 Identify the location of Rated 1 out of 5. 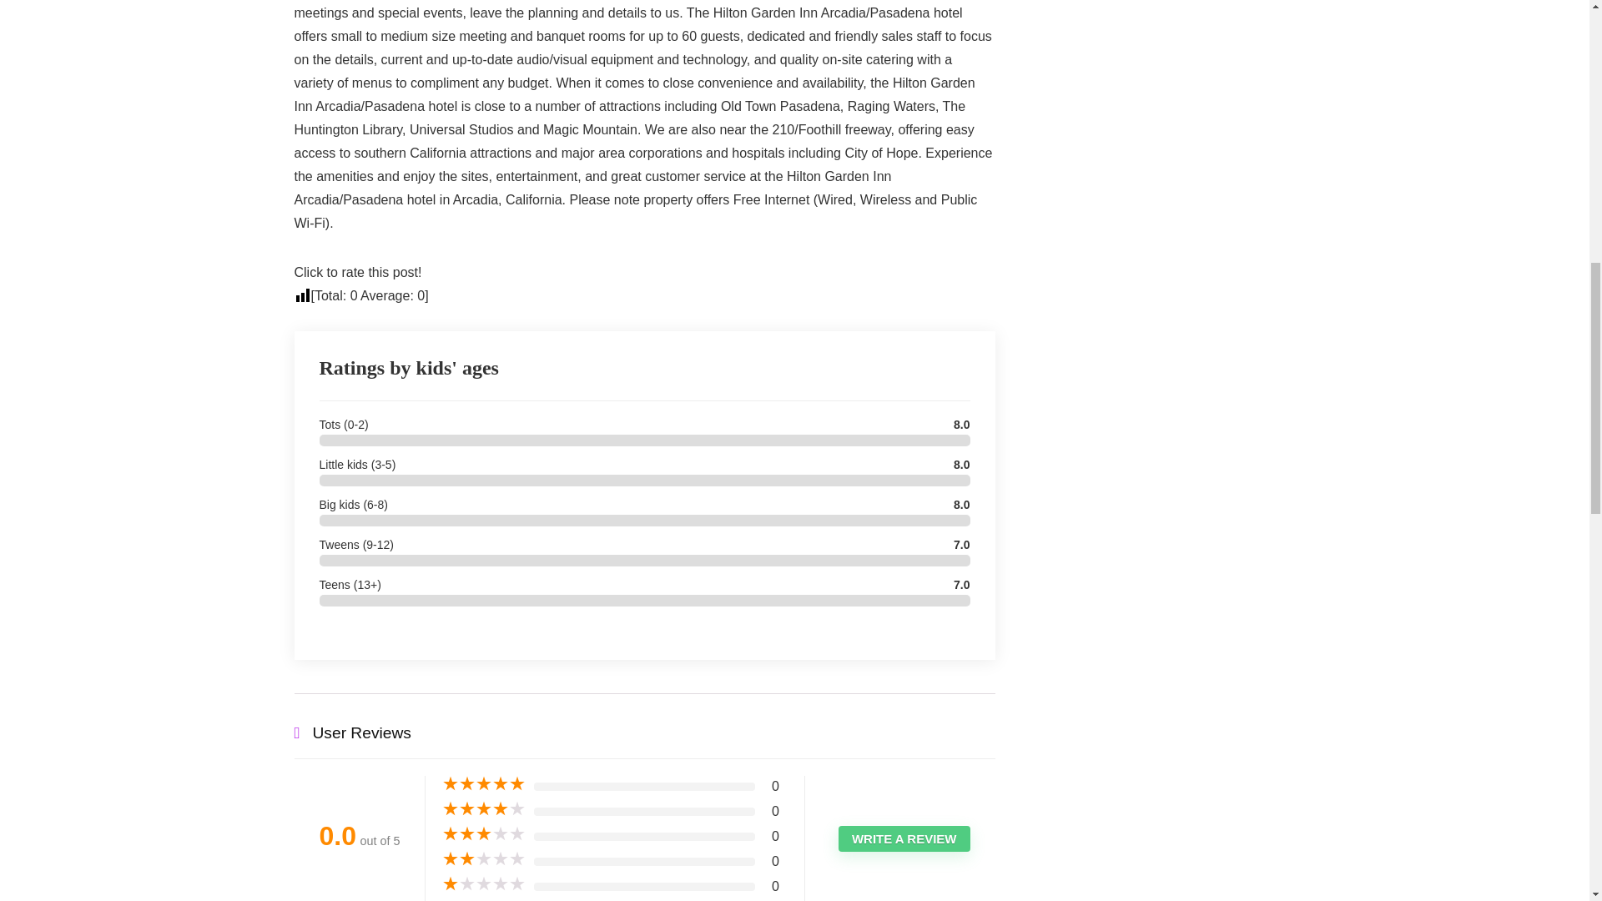
(483, 884).